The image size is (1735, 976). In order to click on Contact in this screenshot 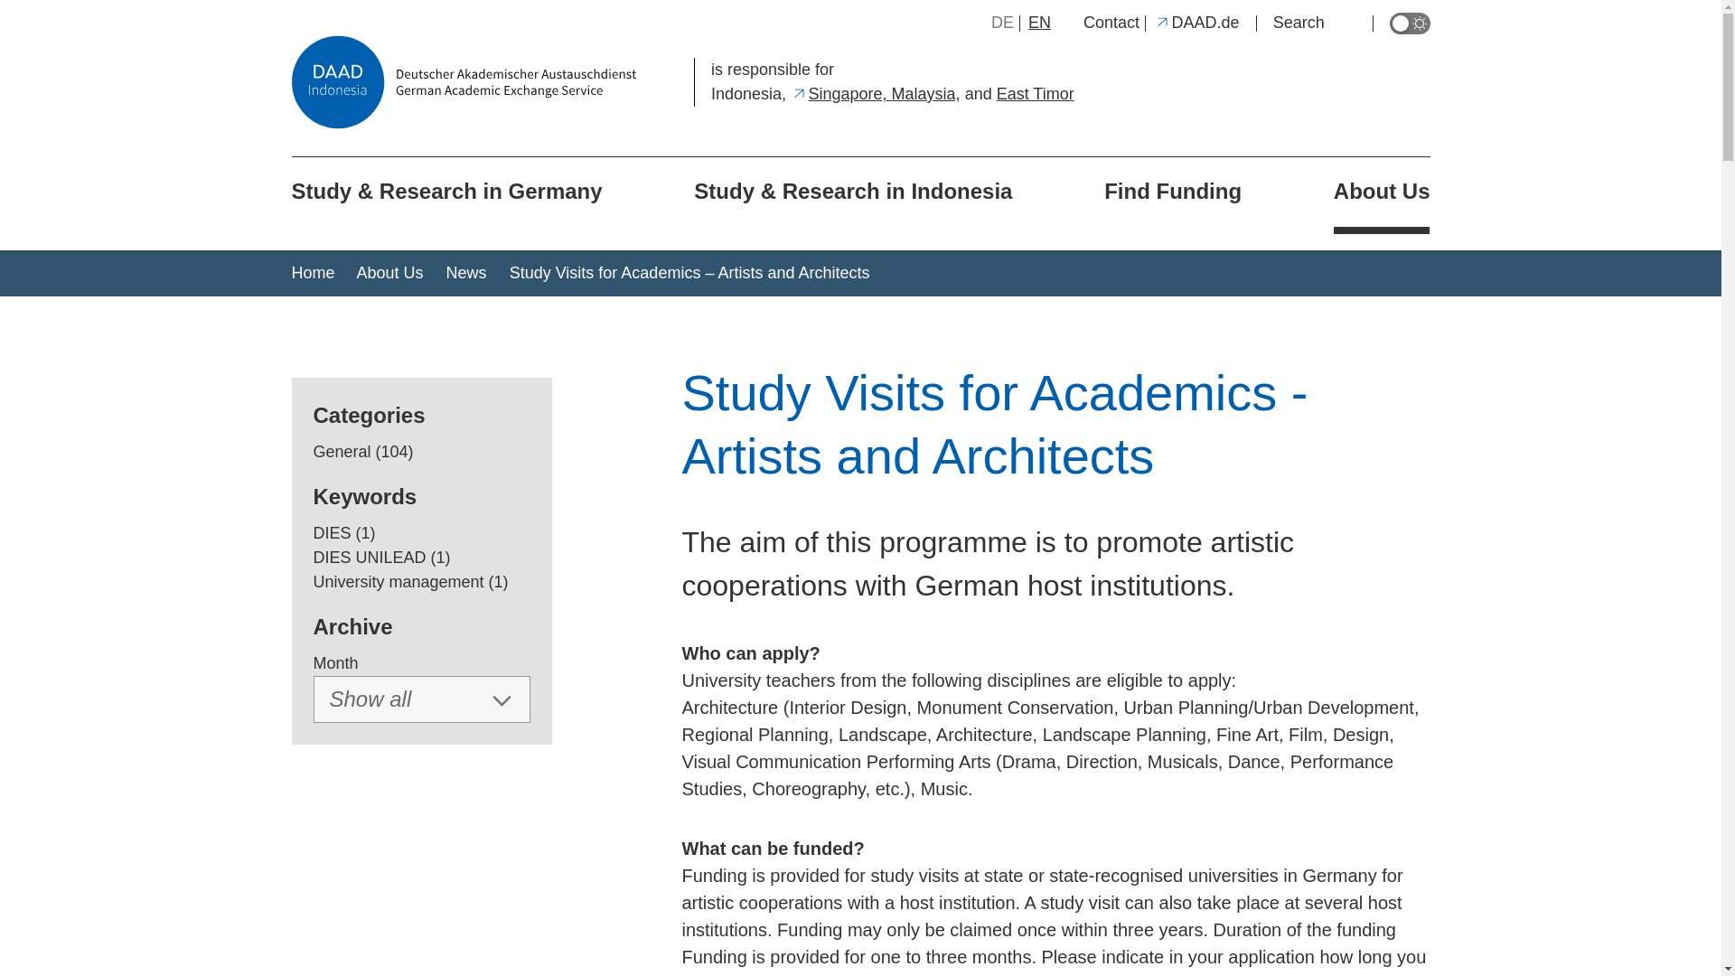, I will do `click(1111, 22)`.